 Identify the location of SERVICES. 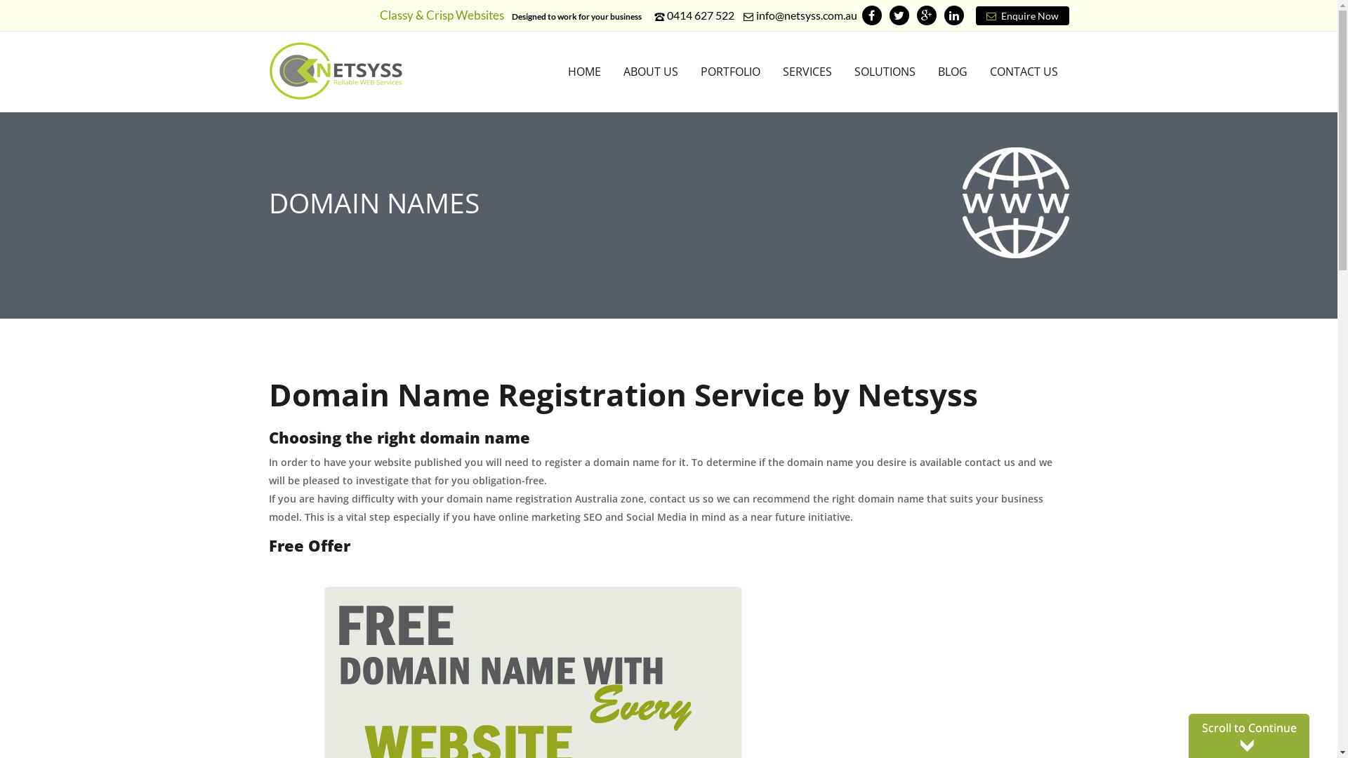
(807, 72).